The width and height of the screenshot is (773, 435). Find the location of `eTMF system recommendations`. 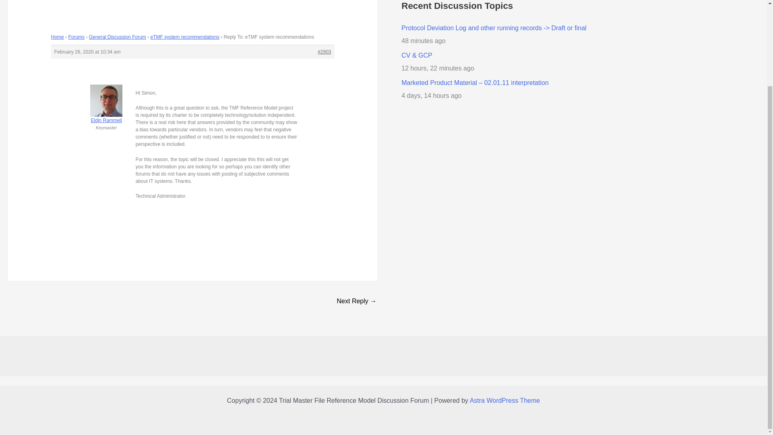

eTMF system recommendations is located at coordinates (185, 37).